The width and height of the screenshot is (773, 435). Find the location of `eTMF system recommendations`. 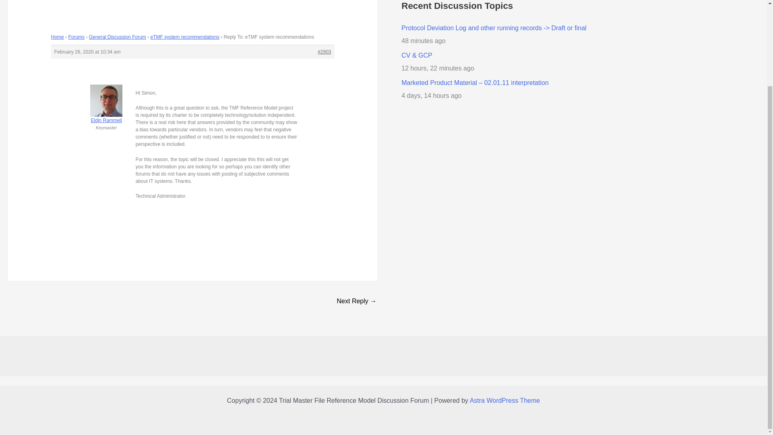

eTMF system recommendations is located at coordinates (185, 37).